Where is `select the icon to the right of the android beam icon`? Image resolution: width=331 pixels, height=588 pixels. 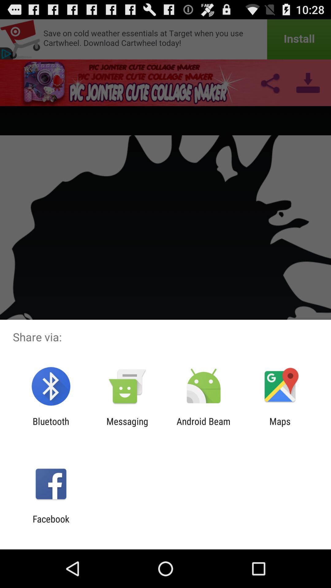
select the icon to the right of the android beam icon is located at coordinates (280, 427).